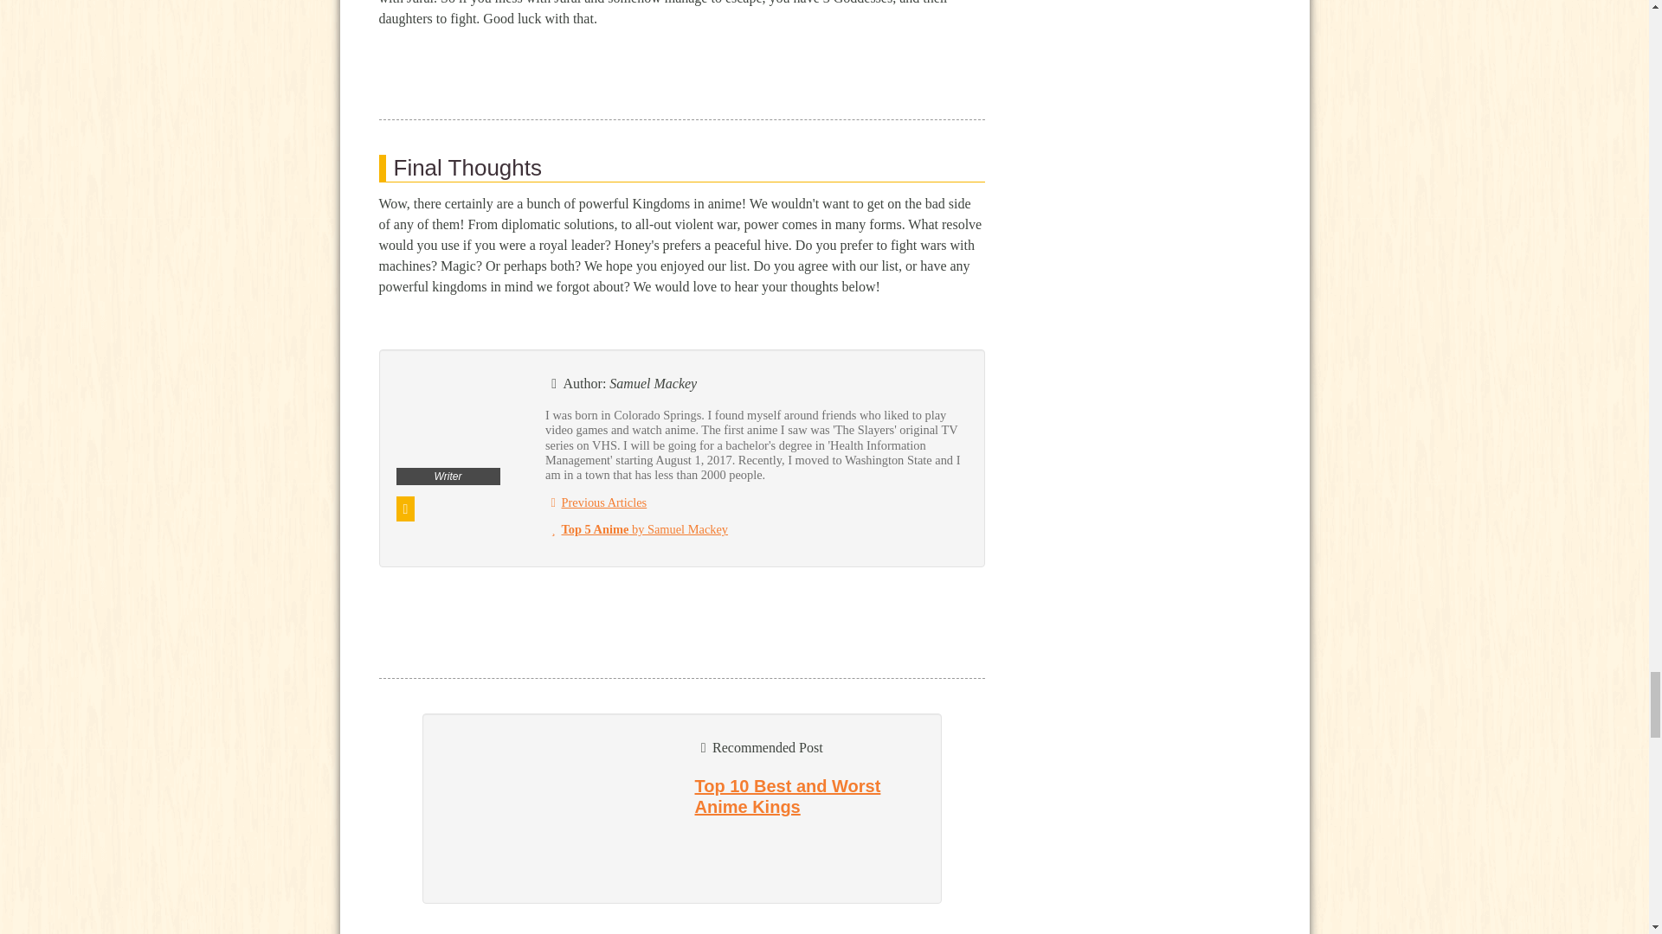 This screenshot has width=1662, height=934. Describe the element at coordinates (635, 528) in the screenshot. I see `Top 5 Anime by Samuel Mackey` at that location.